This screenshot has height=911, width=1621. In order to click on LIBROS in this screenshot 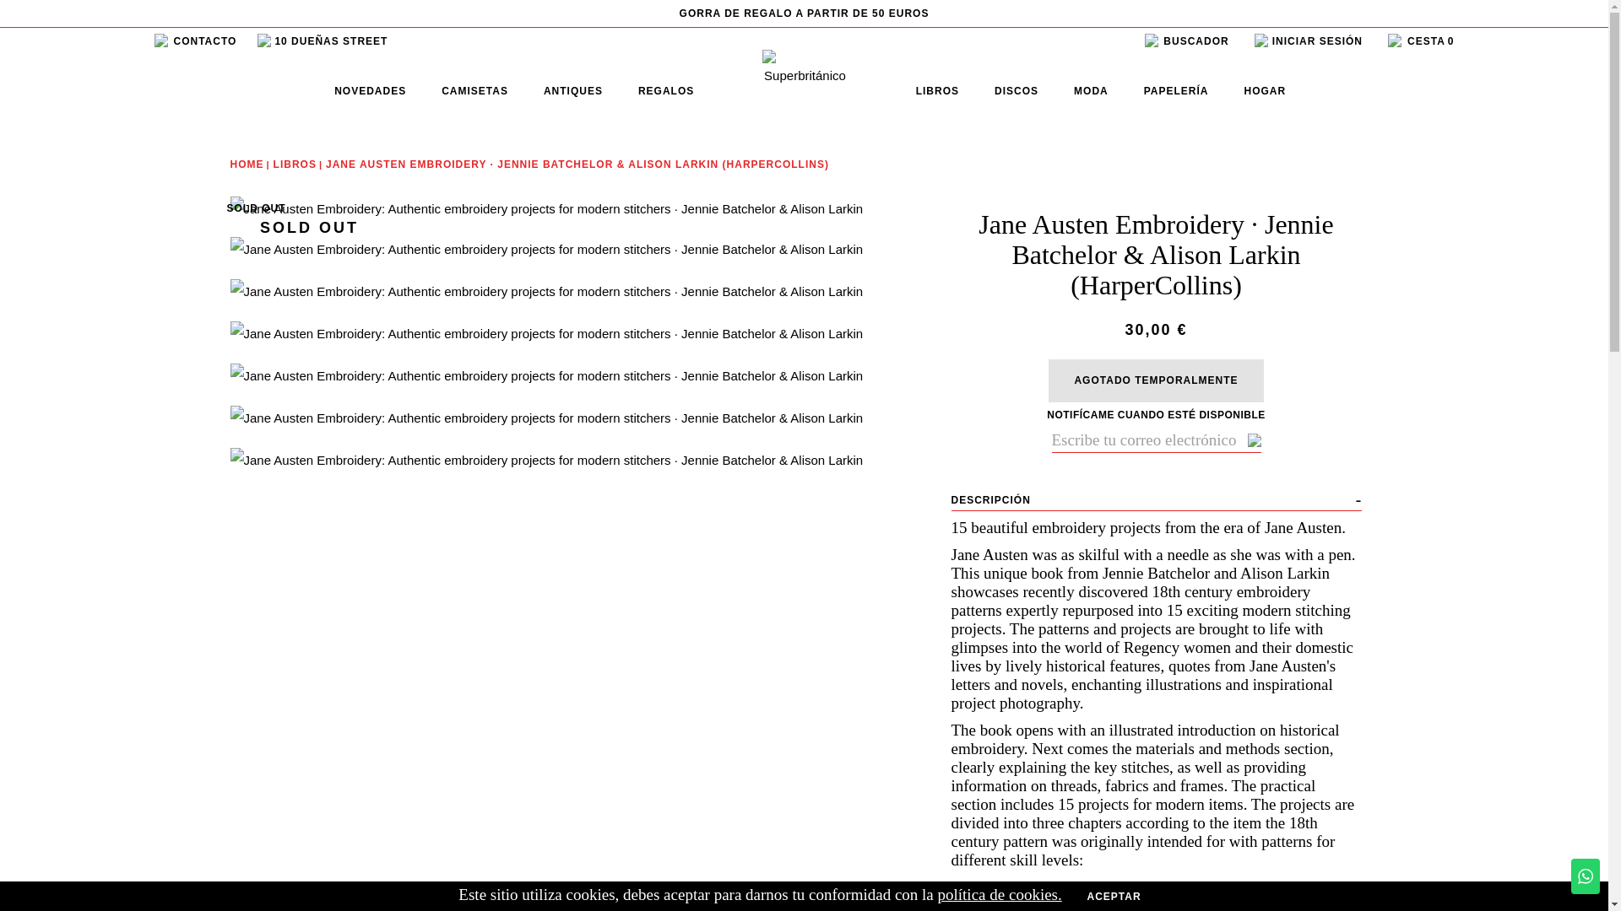, I will do `click(937, 91)`.